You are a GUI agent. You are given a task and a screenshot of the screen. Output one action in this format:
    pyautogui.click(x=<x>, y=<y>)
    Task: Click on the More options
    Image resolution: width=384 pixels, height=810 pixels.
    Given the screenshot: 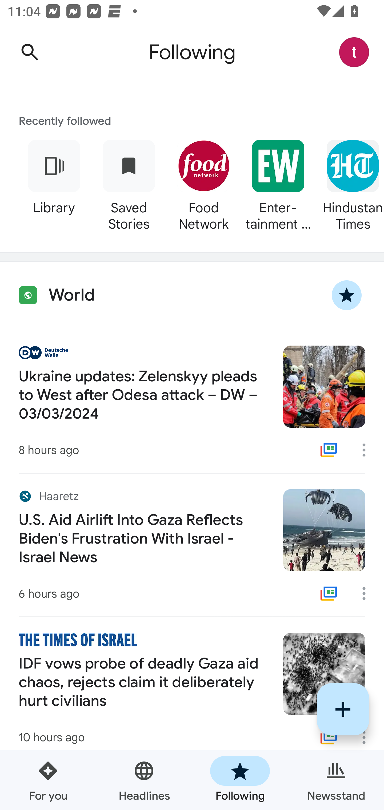 What is the action you would take?
    pyautogui.click(x=367, y=737)
    